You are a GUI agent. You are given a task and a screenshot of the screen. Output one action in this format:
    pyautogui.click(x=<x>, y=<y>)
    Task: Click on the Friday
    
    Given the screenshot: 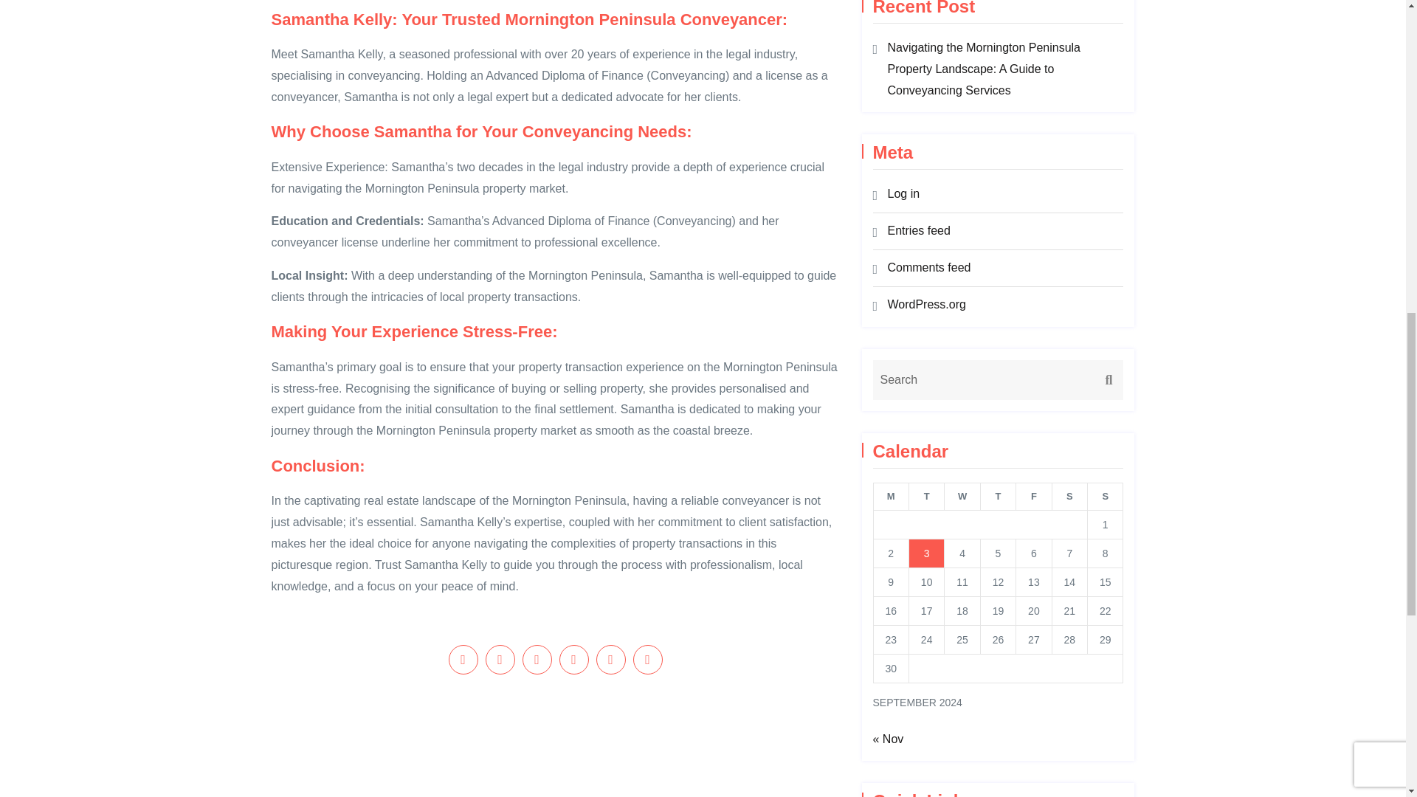 What is the action you would take?
    pyautogui.click(x=1033, y=496)
    